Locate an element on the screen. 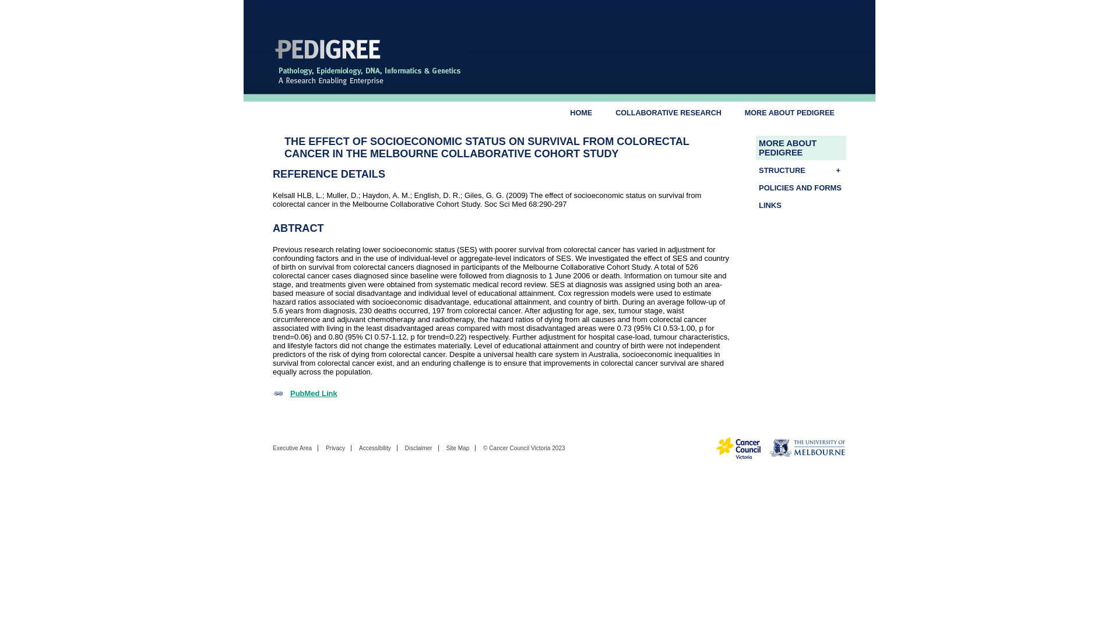 The width and height of the screenshot is (1119, 629). Accessibility is located at coordinates (375, 448).